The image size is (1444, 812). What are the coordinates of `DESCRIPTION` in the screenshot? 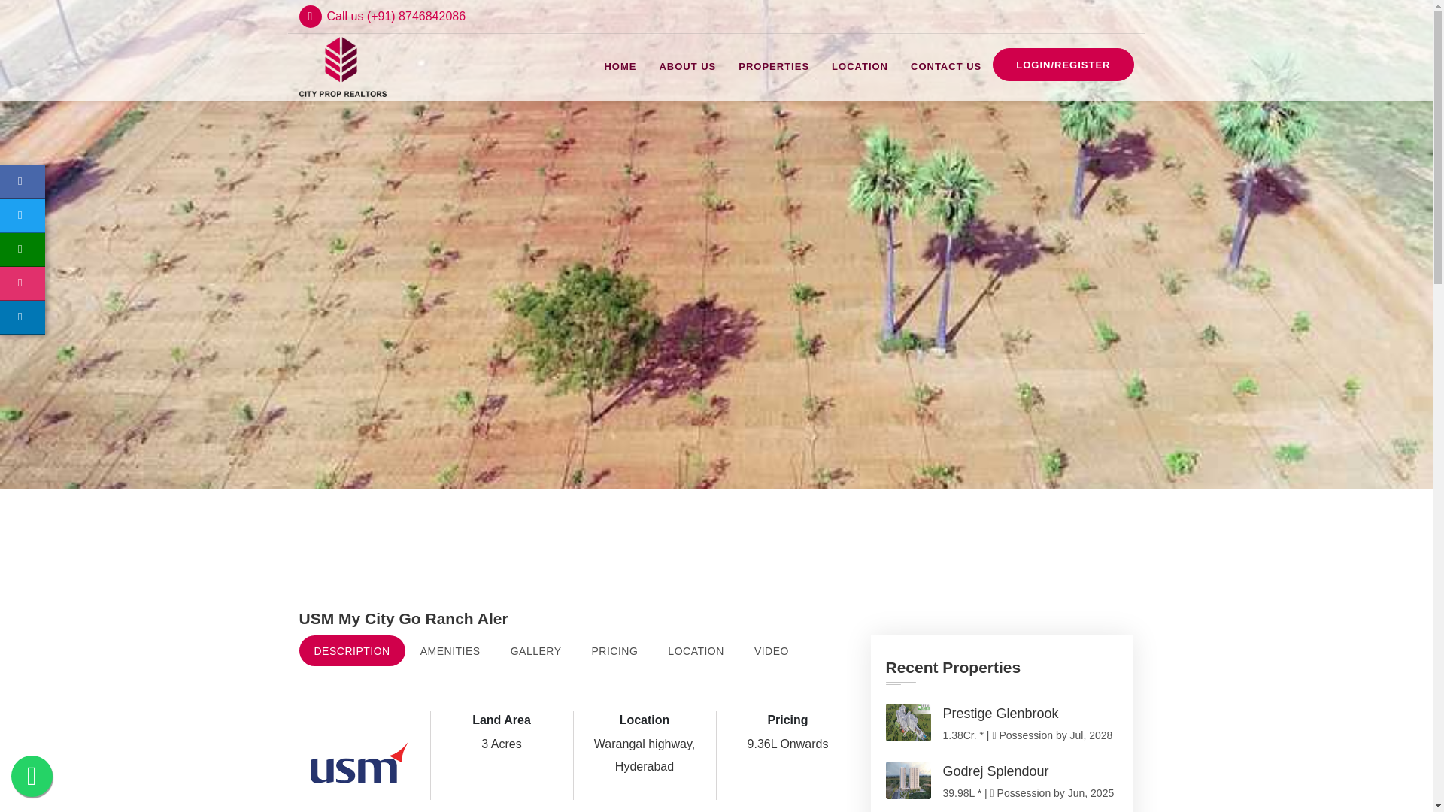 It's located at (352, 650).